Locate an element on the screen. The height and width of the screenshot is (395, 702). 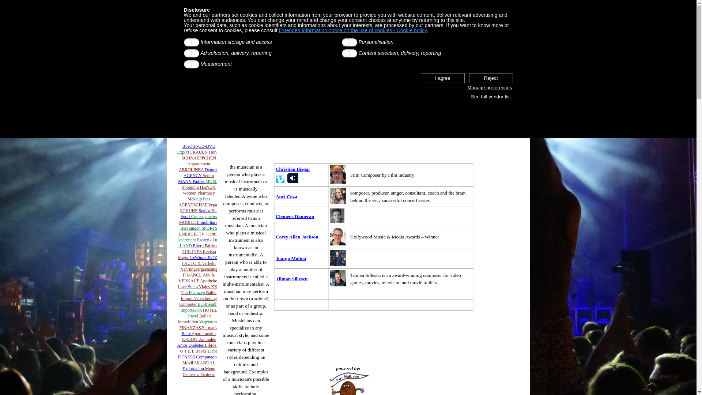
Viajes is located at coordinates (205, 287).